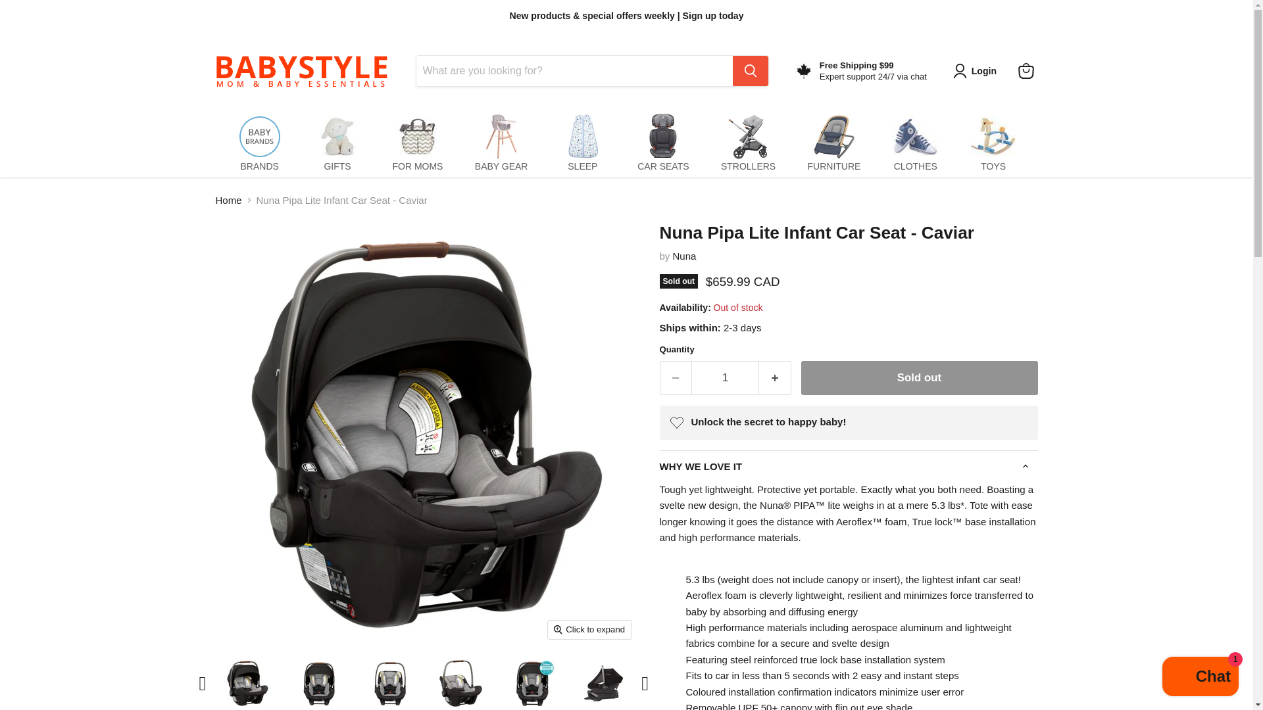 This screenshot has height=710, width=1263. What do you see at coordinates (1200, 678) in the screenshot?
I see `Shopify online store chat` at bounding box center [1200, 678].